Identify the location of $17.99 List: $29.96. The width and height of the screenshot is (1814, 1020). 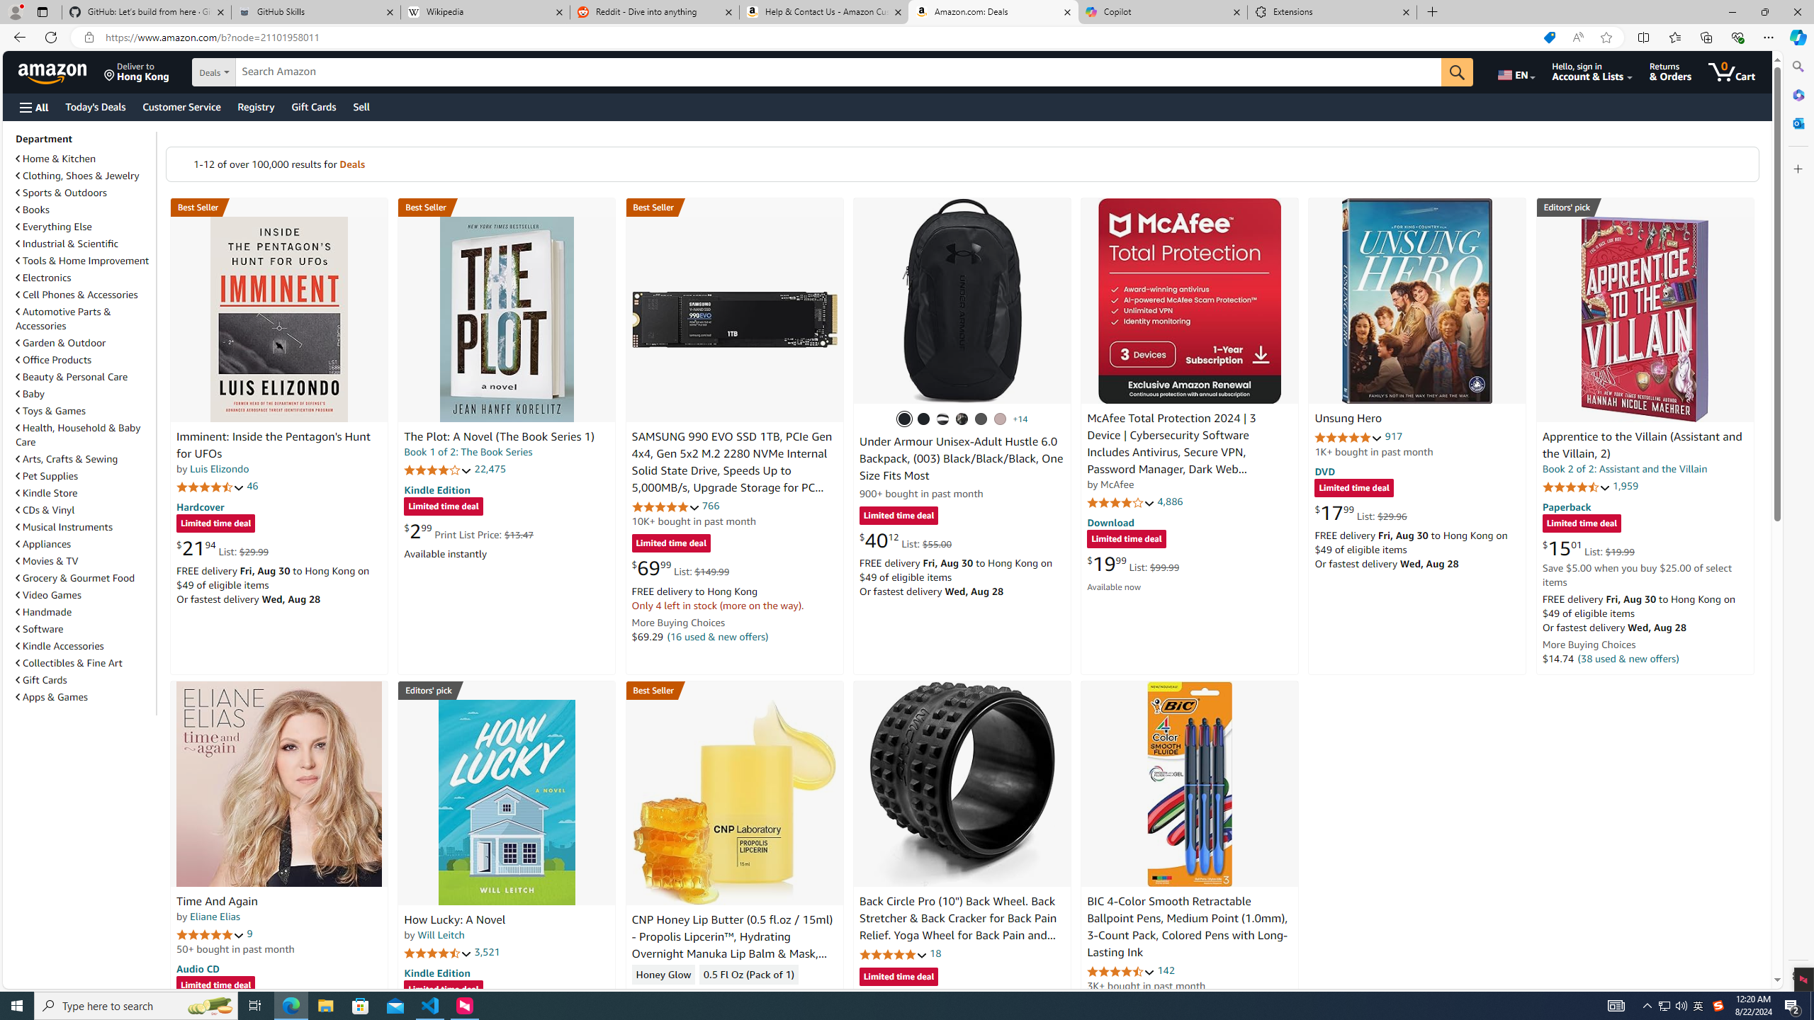
(1361, 512).